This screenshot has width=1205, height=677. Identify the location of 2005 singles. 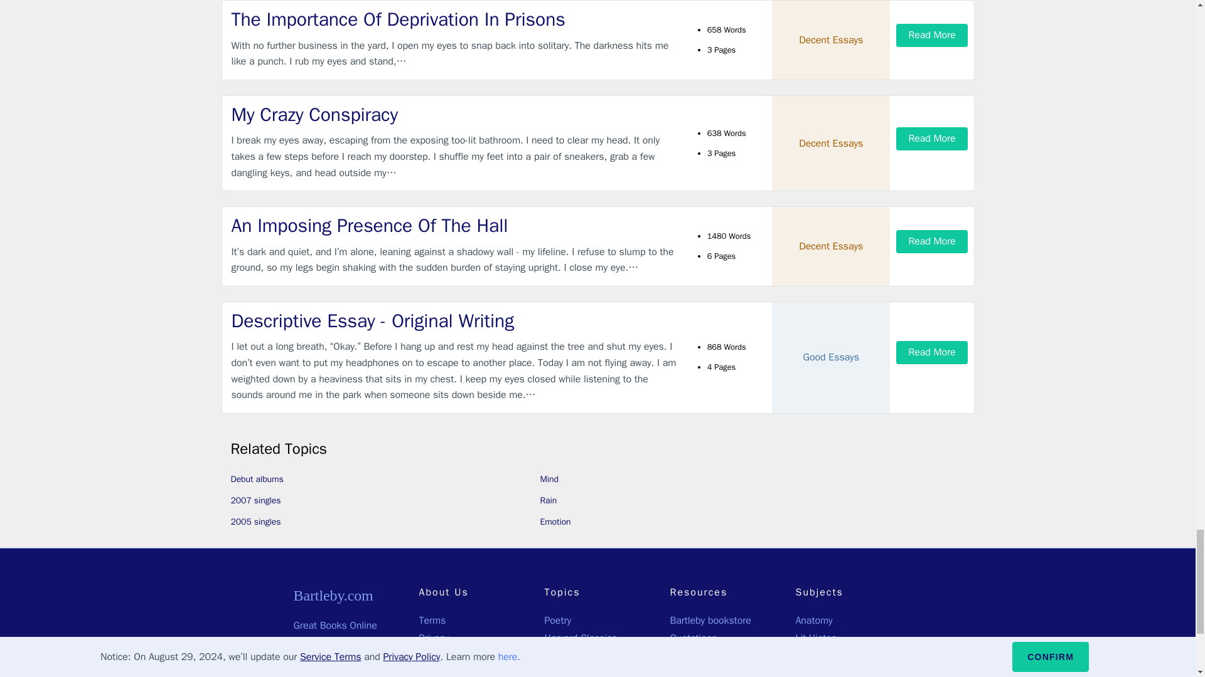
(256, 522).